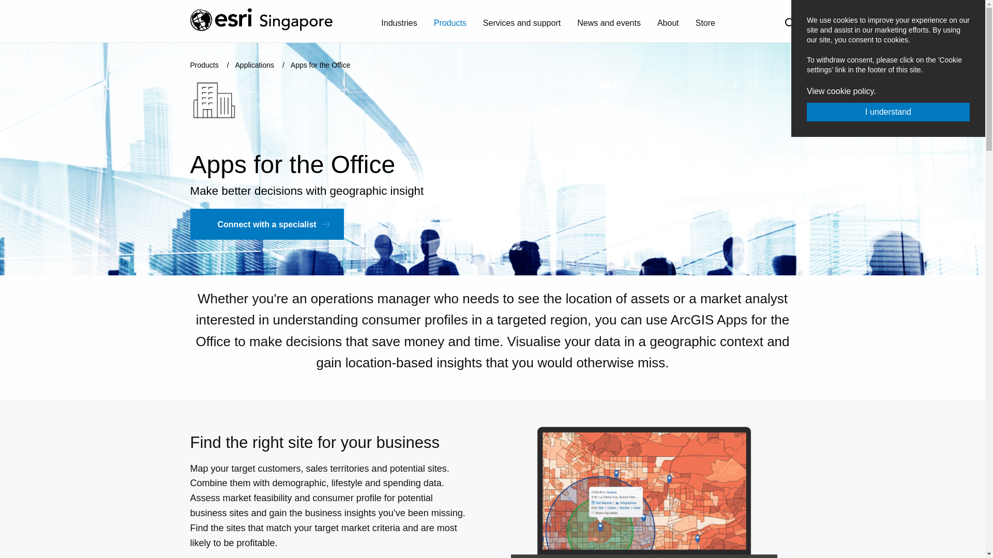 The width and height of the screenshot is (993, 558). What do you see at coordinates (274, 20) in the screenshot?
I see `Home` at bounding box center [274, 20].